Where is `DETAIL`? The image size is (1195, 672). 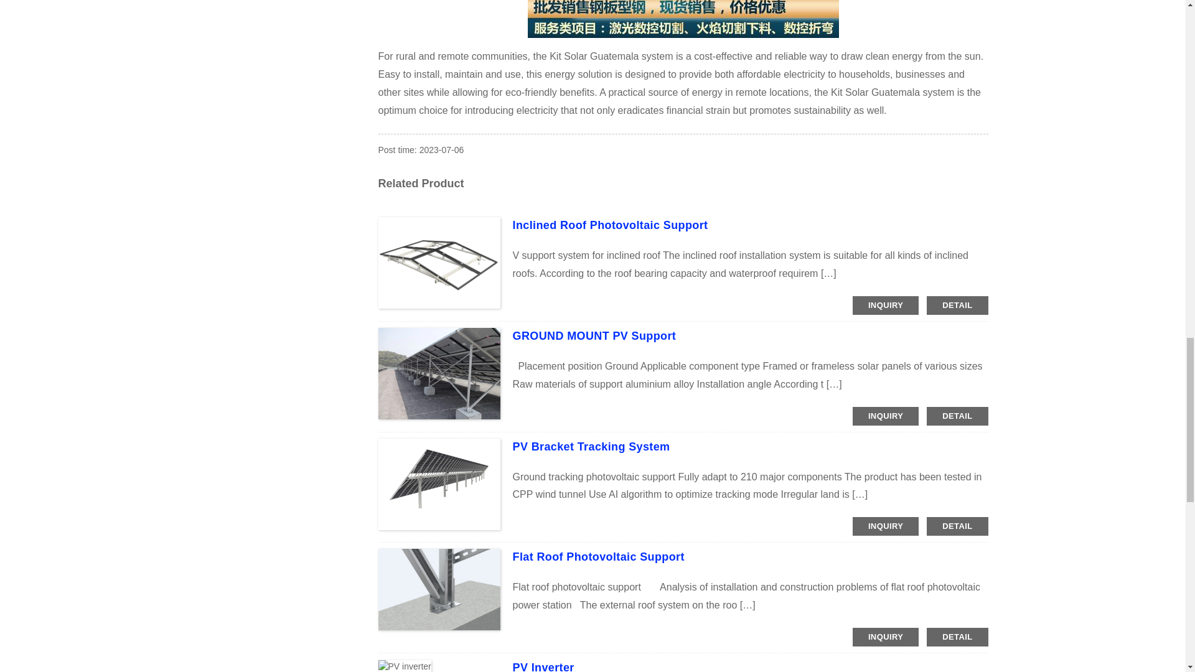 DETAIL is located at coordinates (957, 306).